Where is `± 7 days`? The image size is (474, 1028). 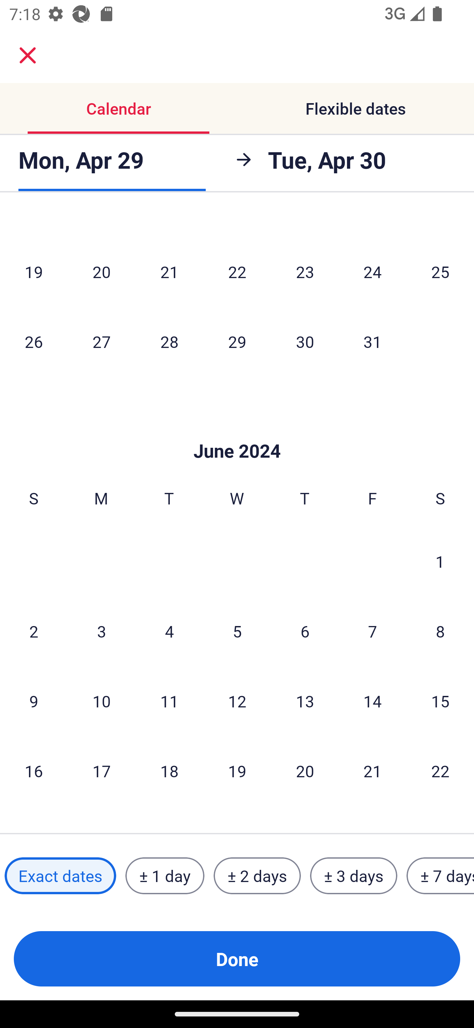
± 7 days is located at coordinates (440, 876).